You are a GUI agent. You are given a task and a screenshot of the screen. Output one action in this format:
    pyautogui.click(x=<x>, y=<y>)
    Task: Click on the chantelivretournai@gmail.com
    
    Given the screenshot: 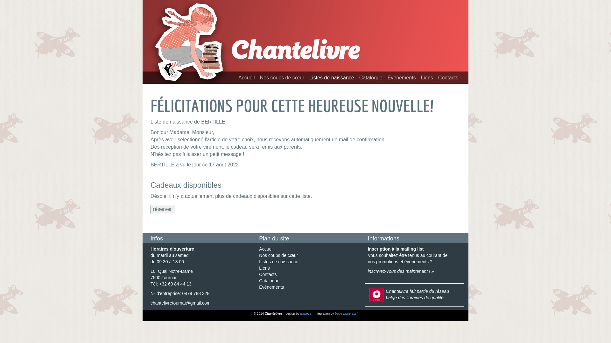 What is the action you would take?
    pyautogui.click(x=181, y=303)
    